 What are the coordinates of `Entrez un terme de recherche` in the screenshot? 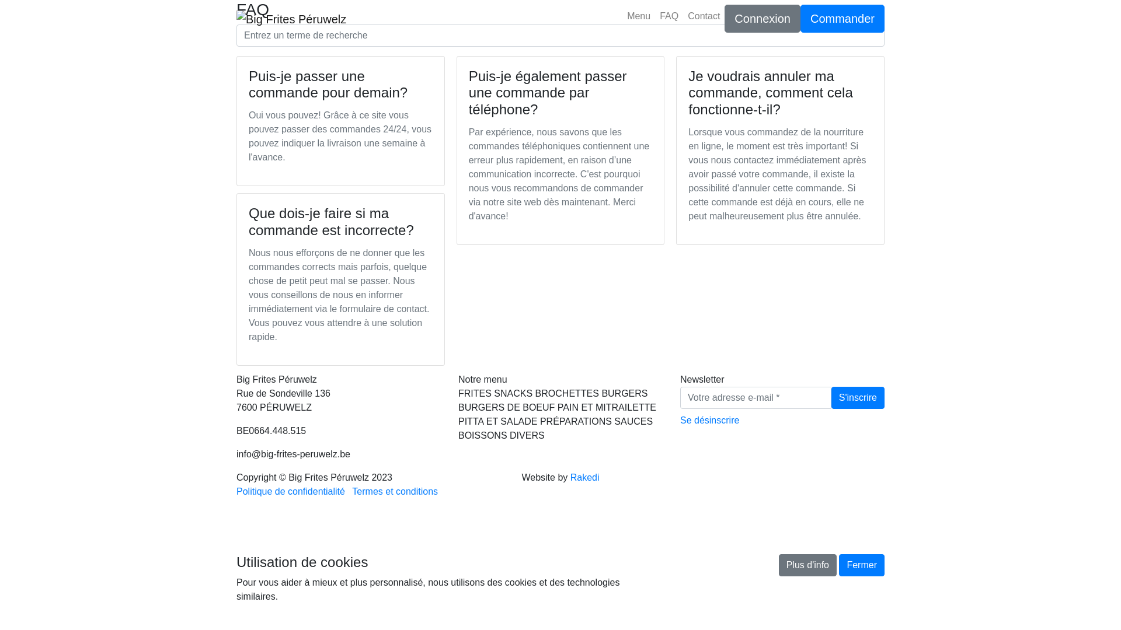 It's located at (560, 36).